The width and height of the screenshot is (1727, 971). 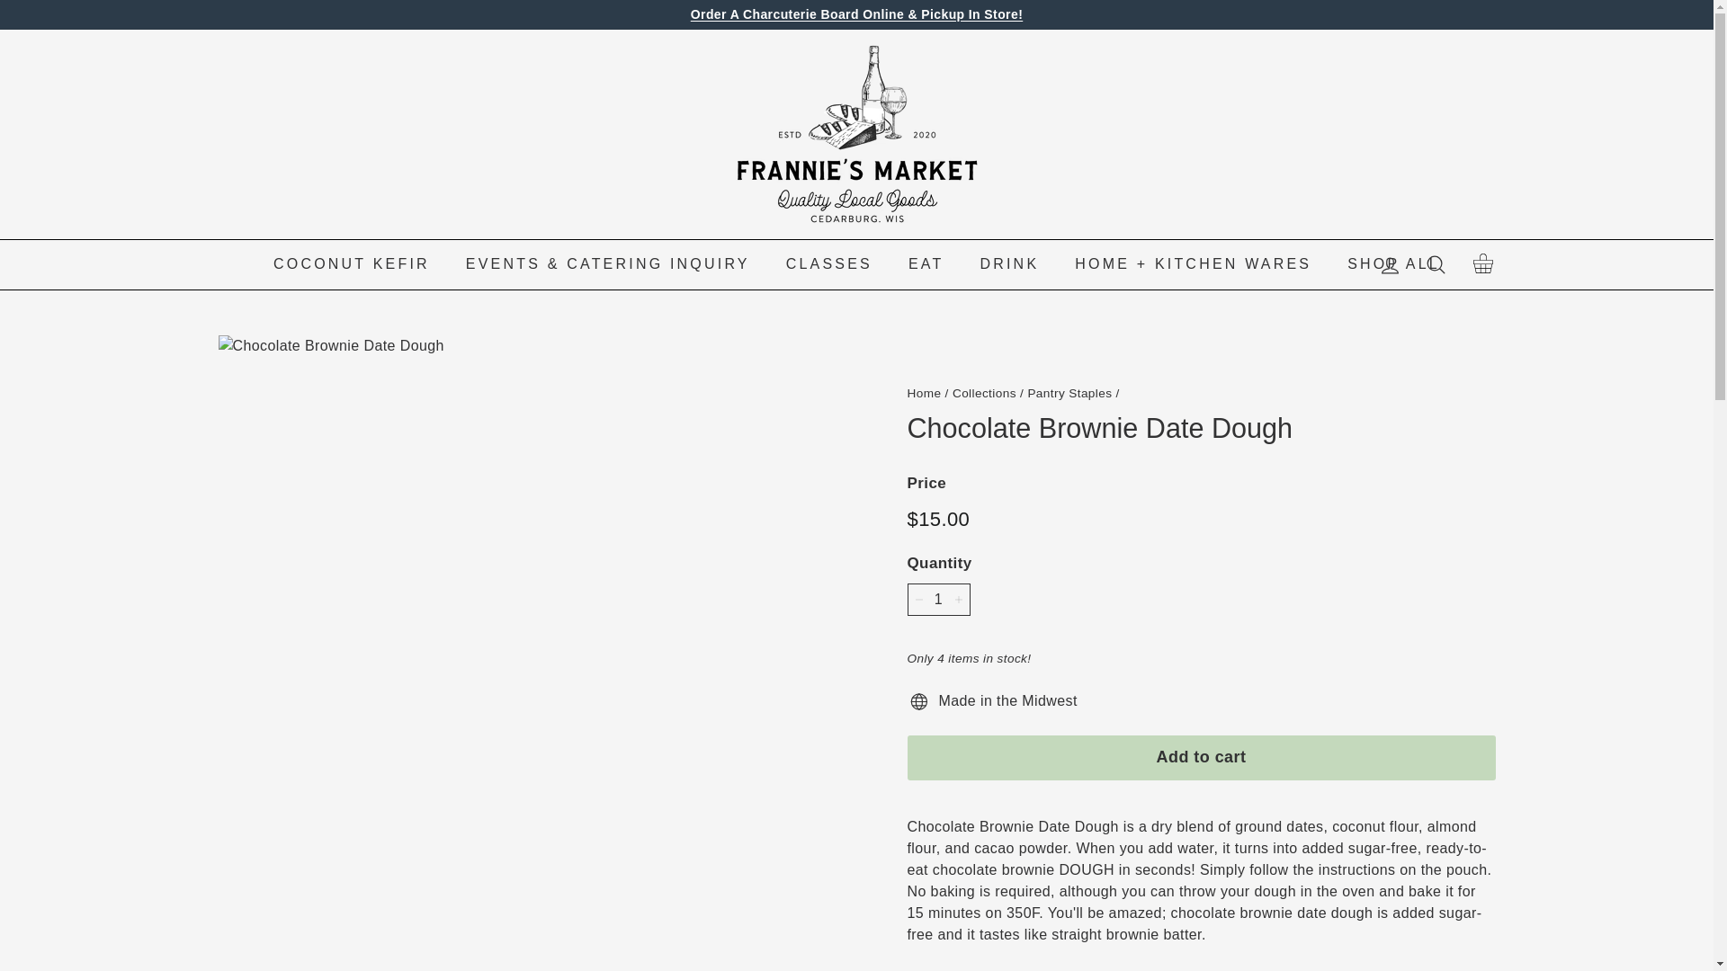 I want to click on 1, so click(x=924, y=392).